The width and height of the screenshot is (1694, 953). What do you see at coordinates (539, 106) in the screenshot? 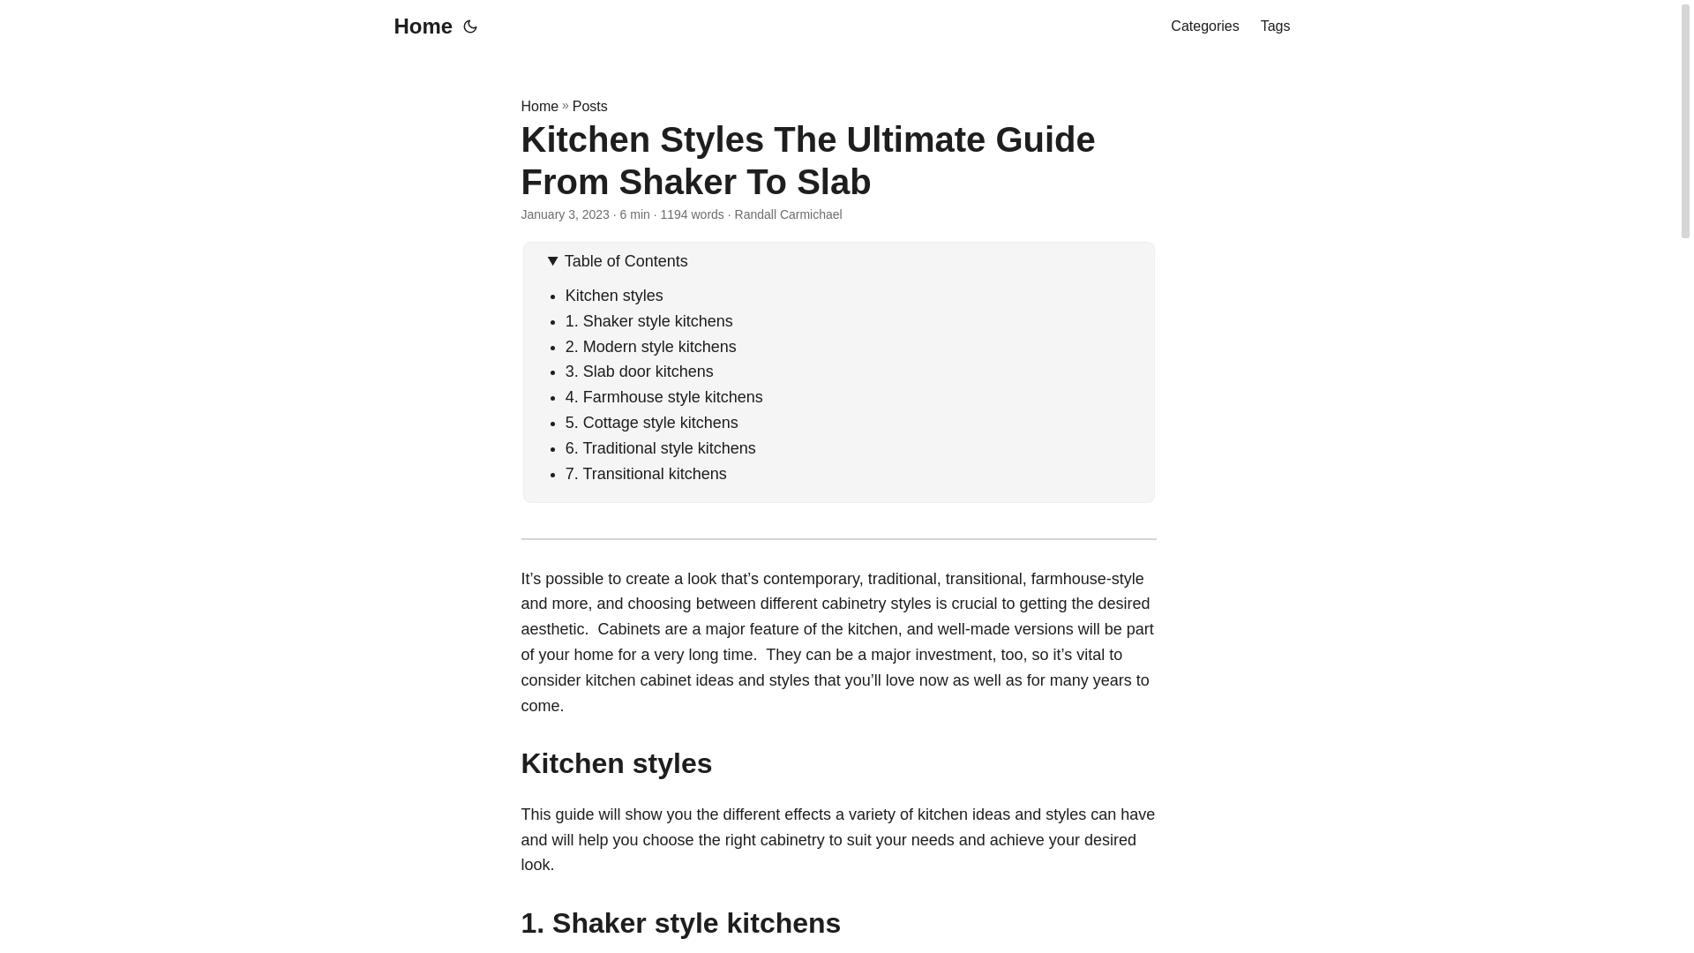
I see `Home` at bounding box center [539, 106].